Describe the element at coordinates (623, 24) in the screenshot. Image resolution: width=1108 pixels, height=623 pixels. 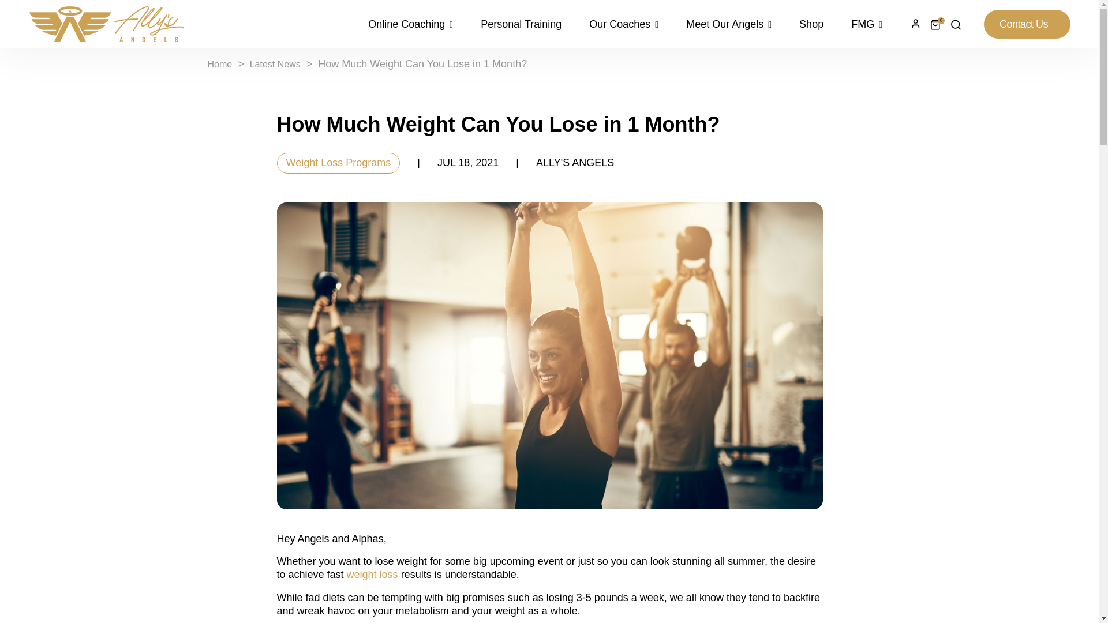
I see `Our Coaches` at that location.